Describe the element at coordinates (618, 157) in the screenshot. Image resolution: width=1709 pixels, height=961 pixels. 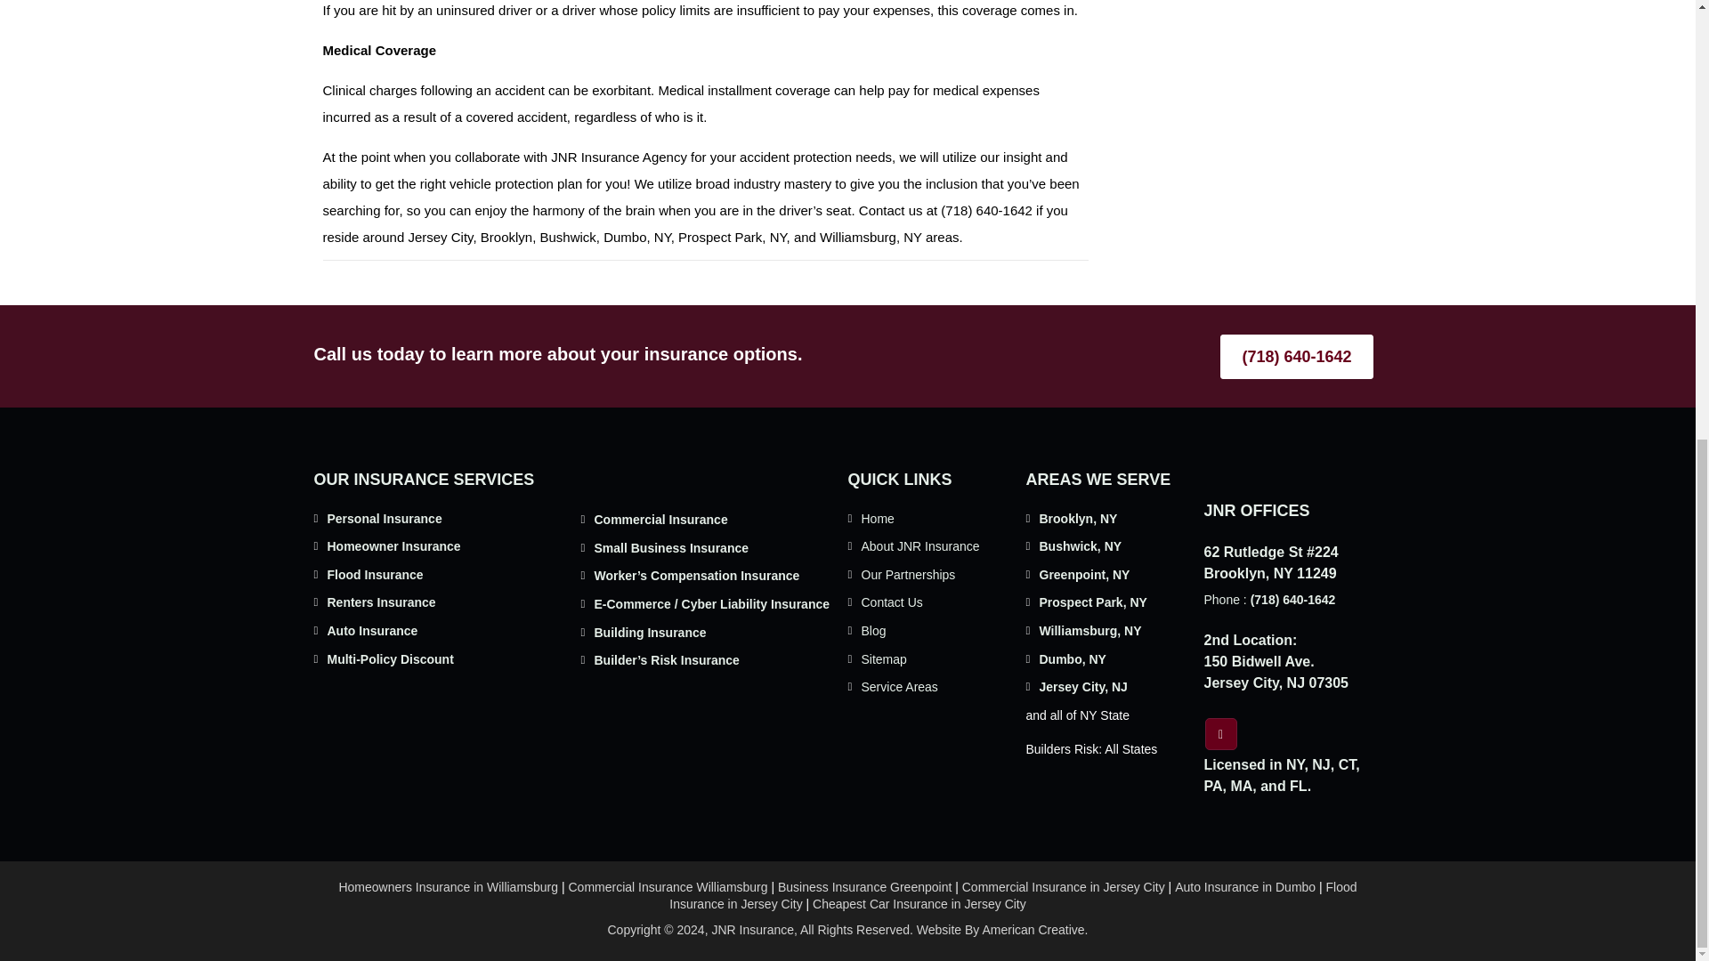
I see `JNR Insurance Agency` at that location.